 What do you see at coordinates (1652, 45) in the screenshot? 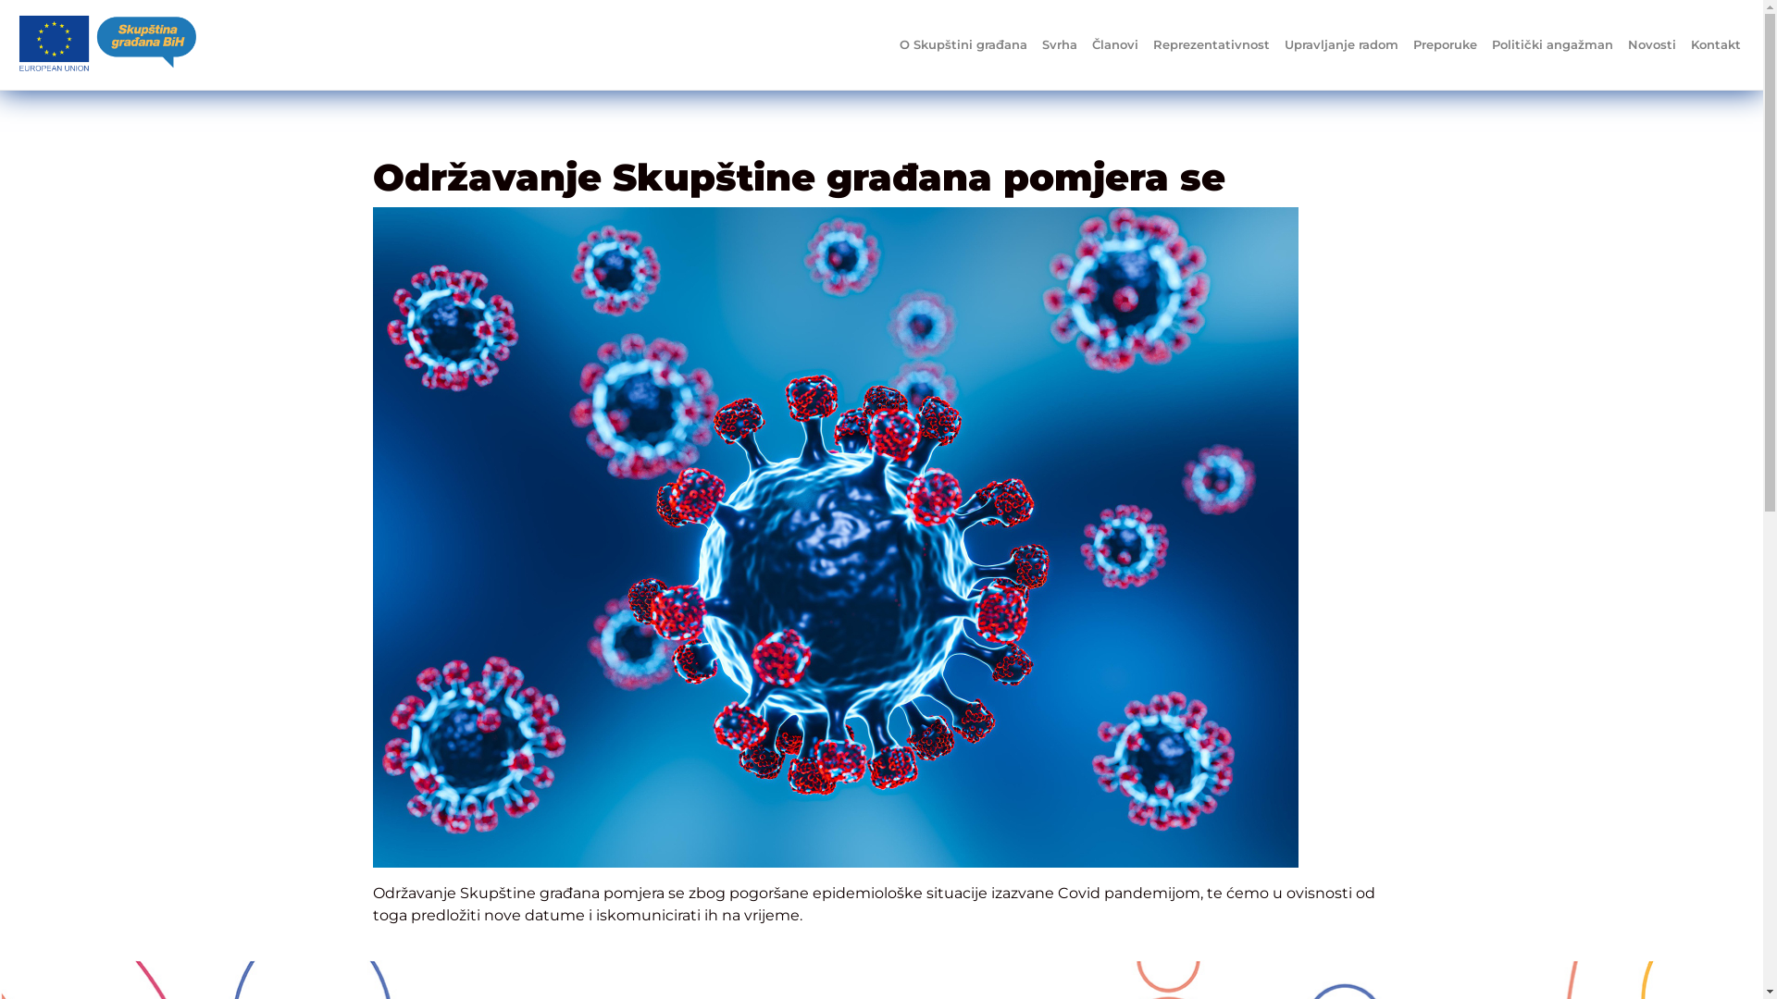
I see `Novosti` at bounding box center [1652, 45].